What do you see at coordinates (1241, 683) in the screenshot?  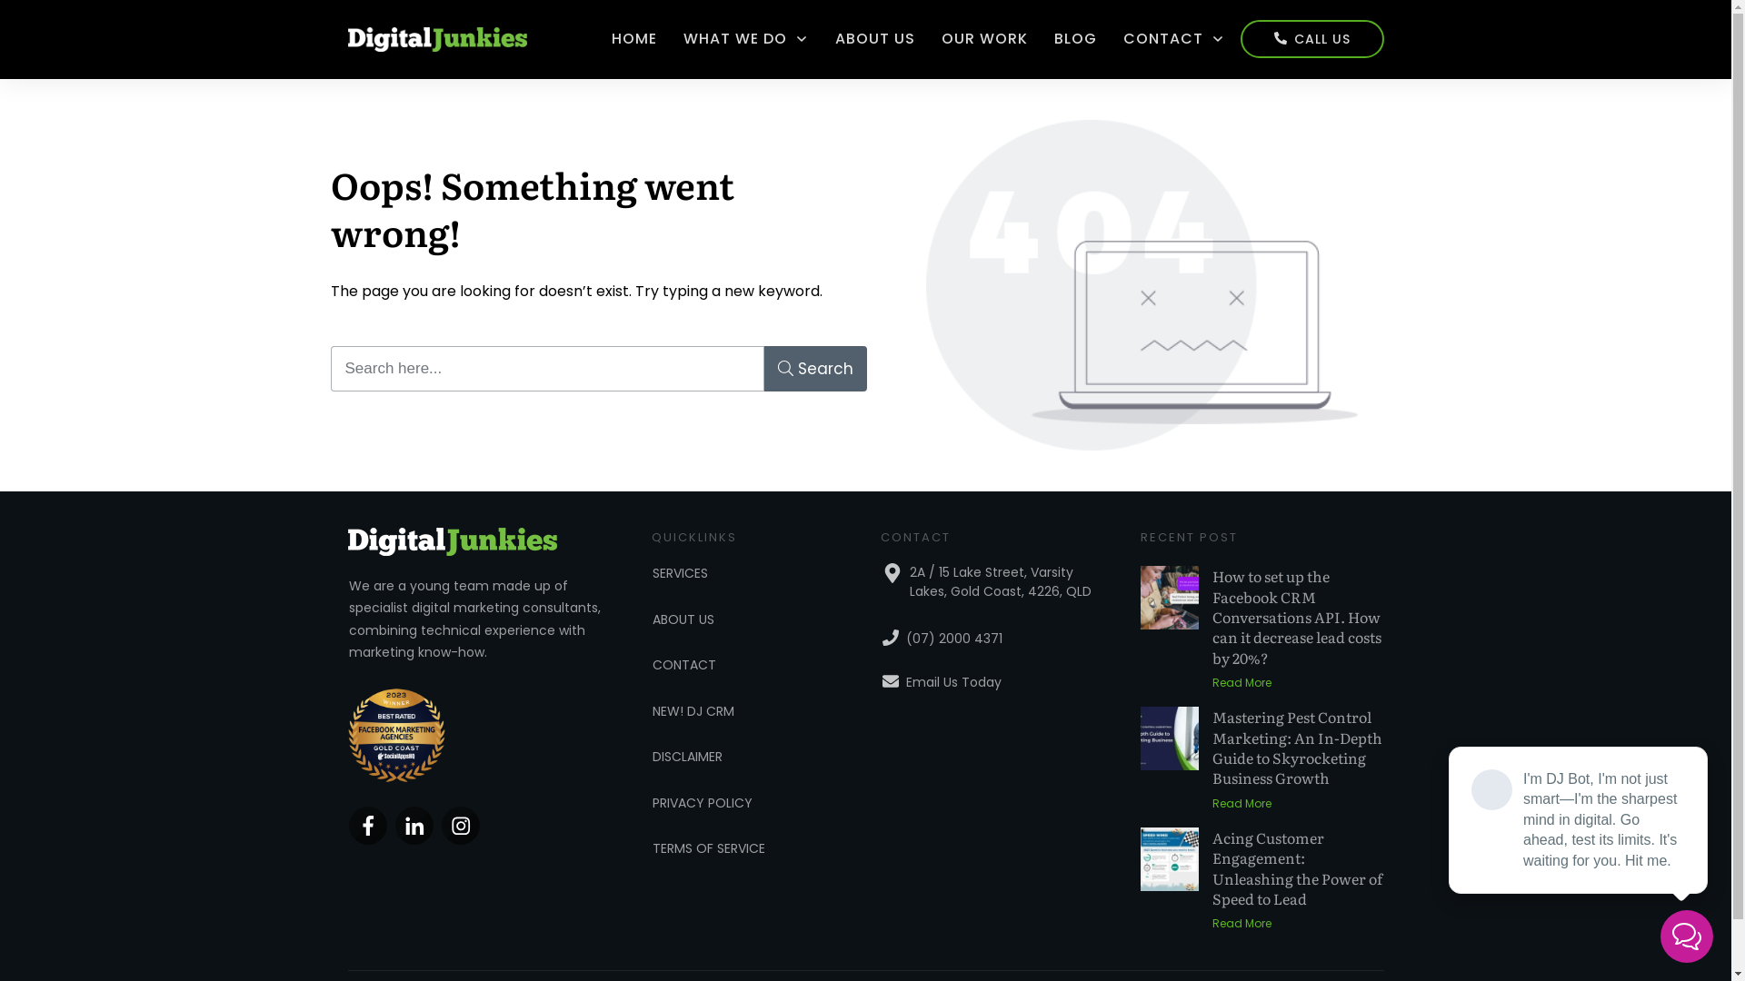 I see `Read More` at bounding box center [1241, 683].